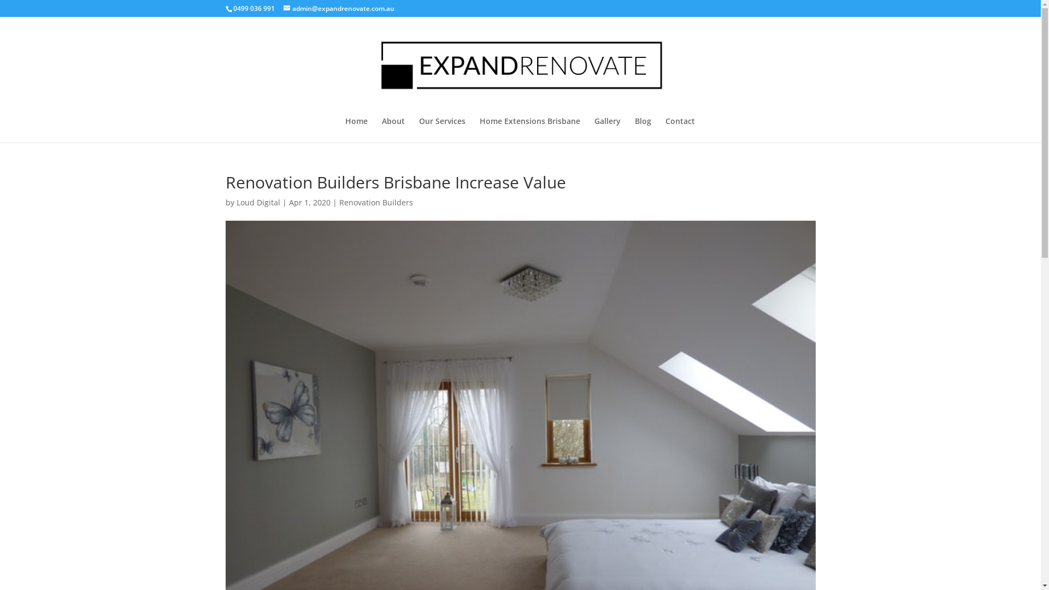 Image resolution: width=1049 pixels, height=590 pixels. Describe the element at coordinates (608, 130) in the screenshot. I see `Gallery` at that location.